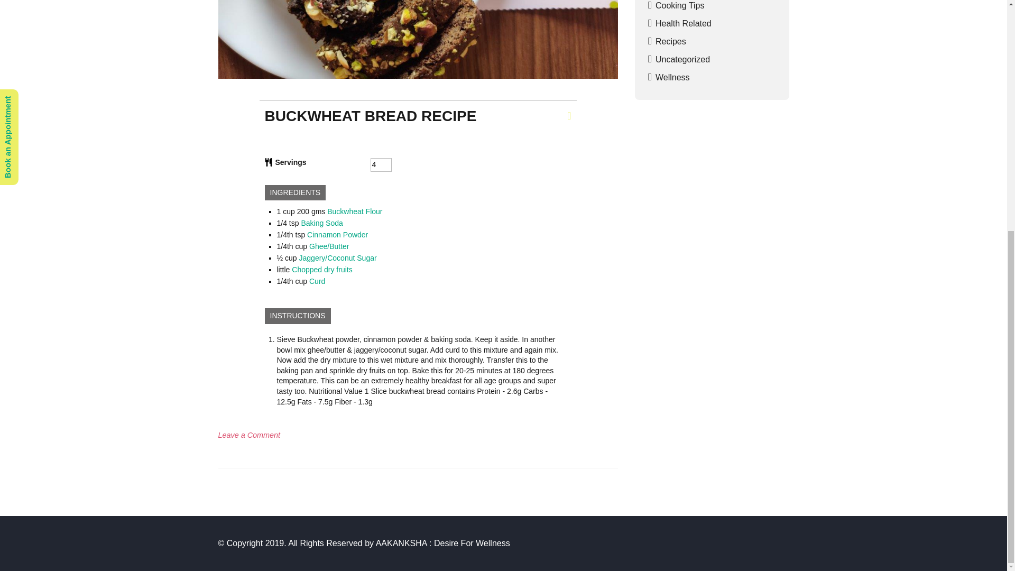  Describe the element at coordinates (248, 435) in the screenshot. I see `Curd` at that location.